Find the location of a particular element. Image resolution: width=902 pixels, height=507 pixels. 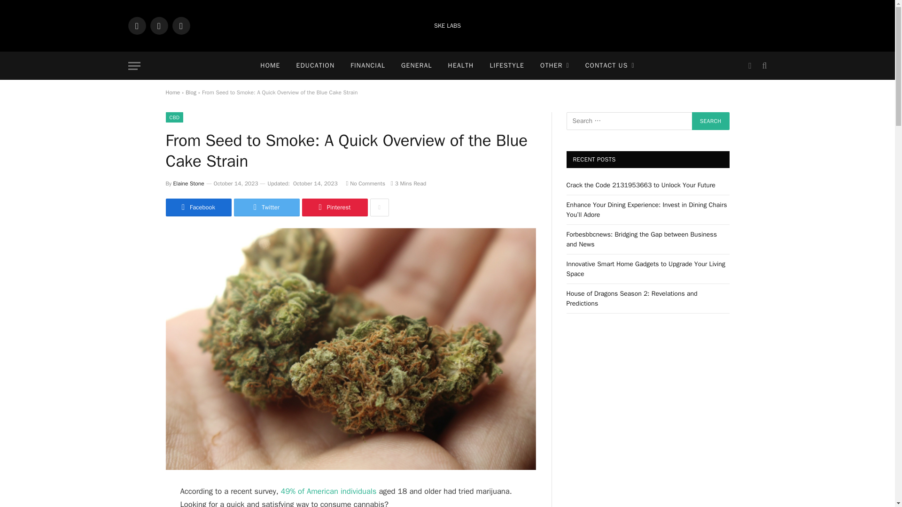

GENERAL is located at coordinates (416, 66).